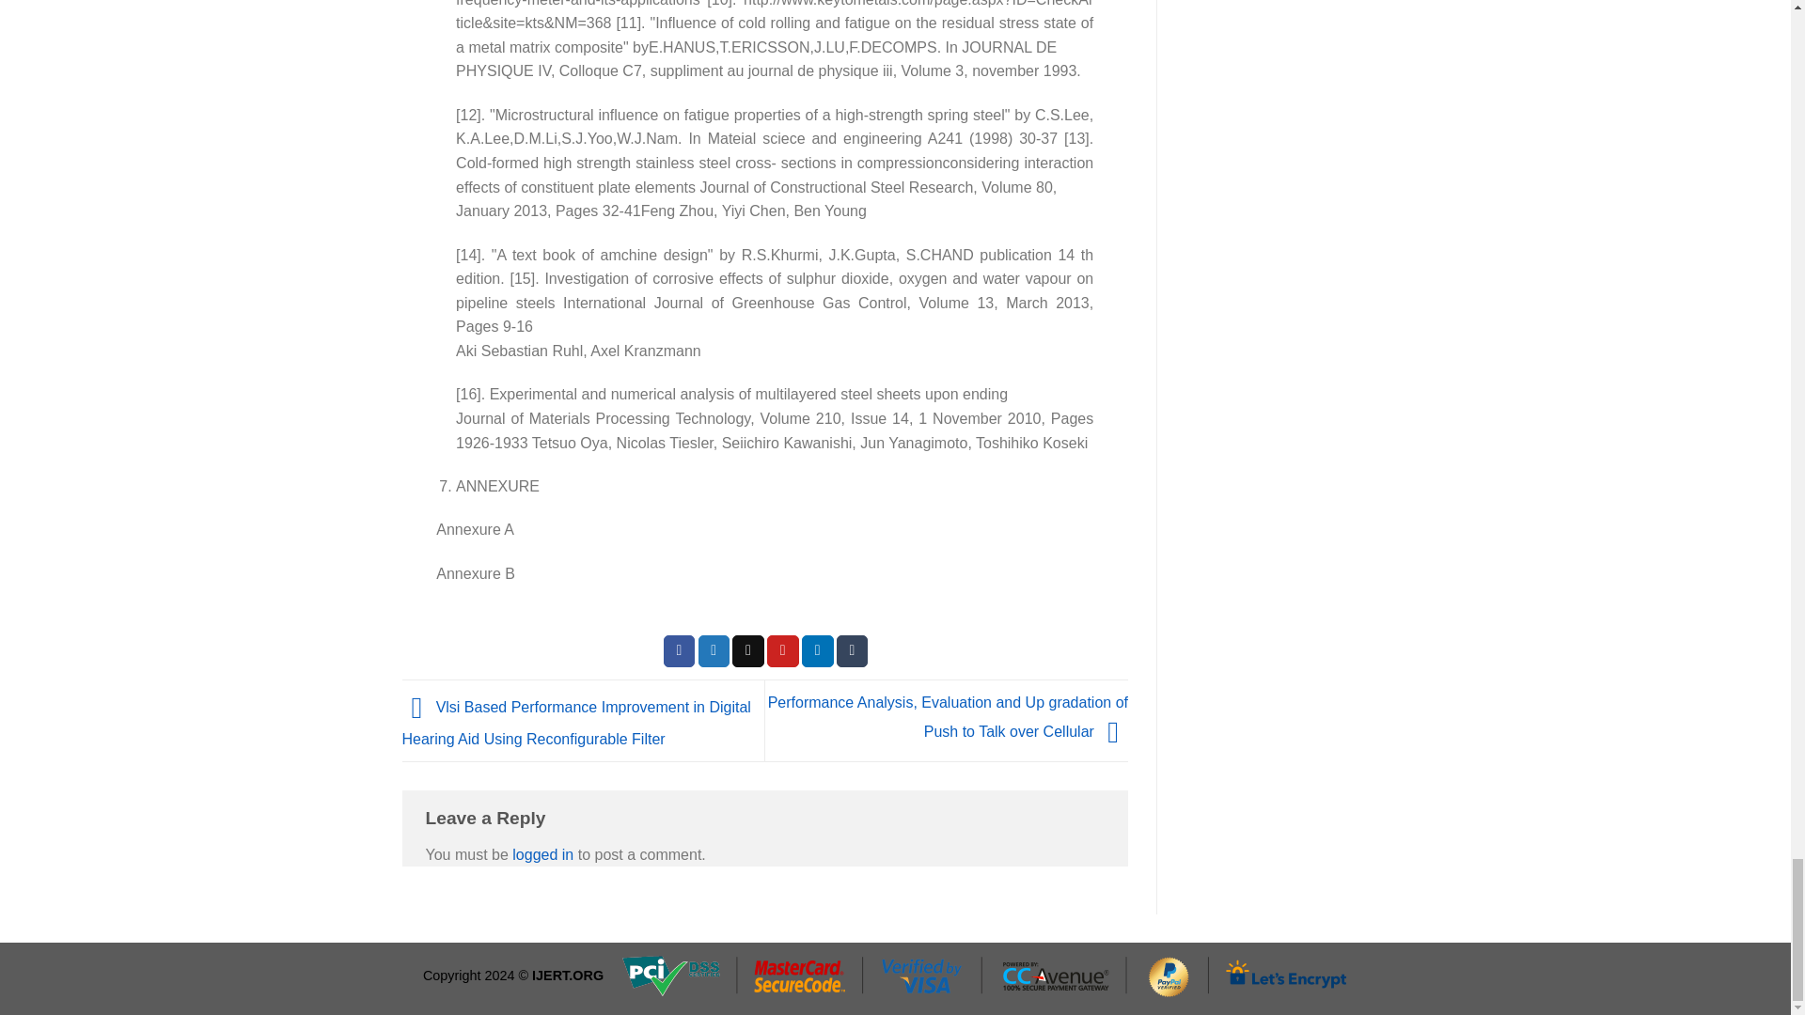 This screenshot has width=1805, height=1015. Describe the element at coordinates (818, 650) in the screenshot. I see `Share on LinkedIn` at that location.